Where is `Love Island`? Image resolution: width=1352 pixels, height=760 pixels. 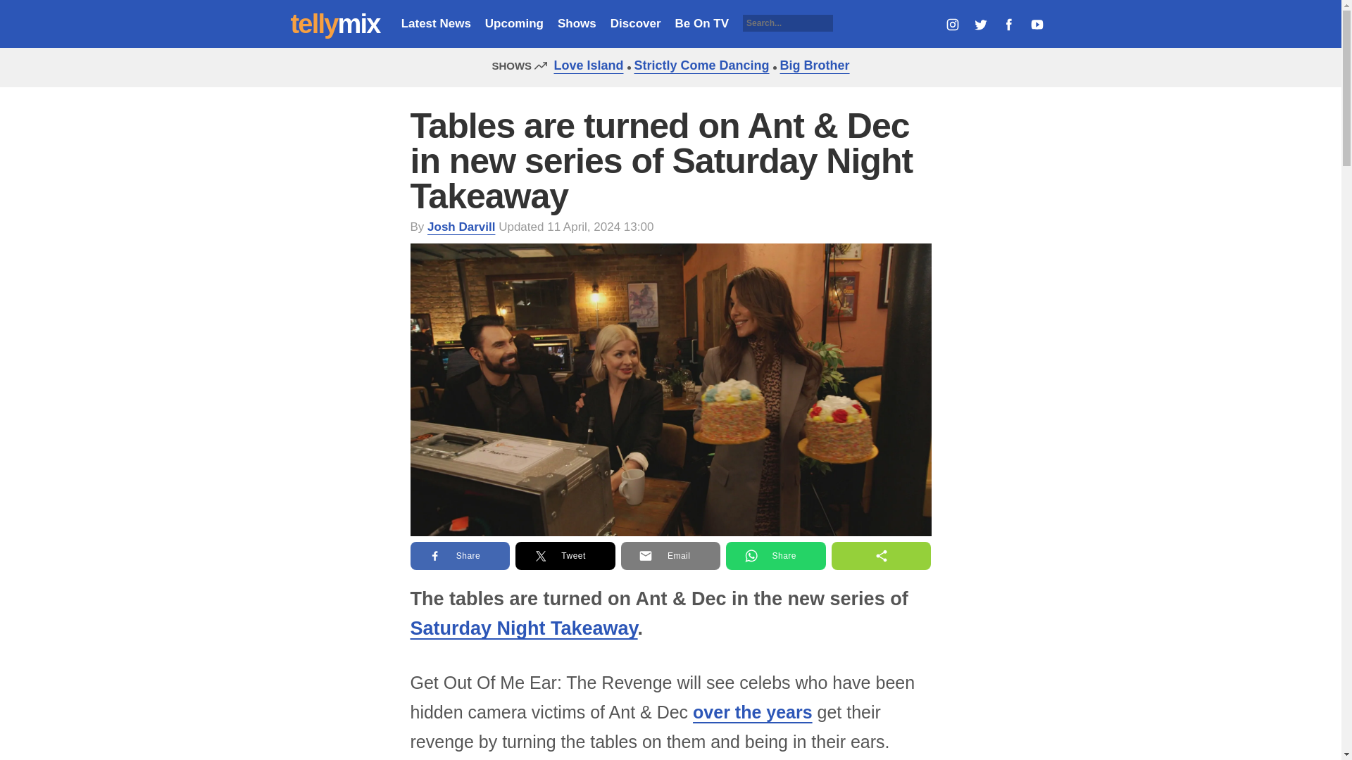
Love Island is located at coordinates (584, 65).